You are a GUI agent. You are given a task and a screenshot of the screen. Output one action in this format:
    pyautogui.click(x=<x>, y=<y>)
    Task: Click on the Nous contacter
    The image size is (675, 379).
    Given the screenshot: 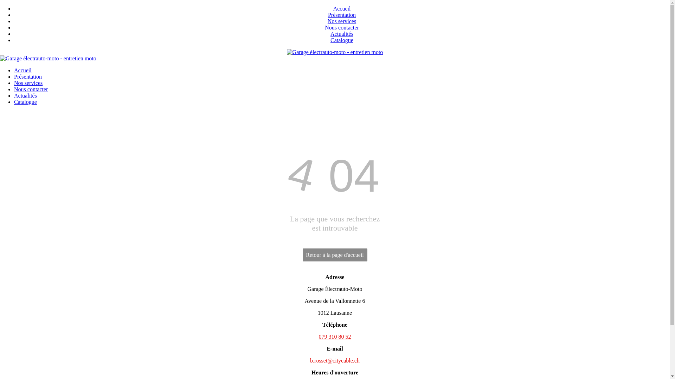 What is the action you would take?
    pyautogui.click(x=31, y=89)
    